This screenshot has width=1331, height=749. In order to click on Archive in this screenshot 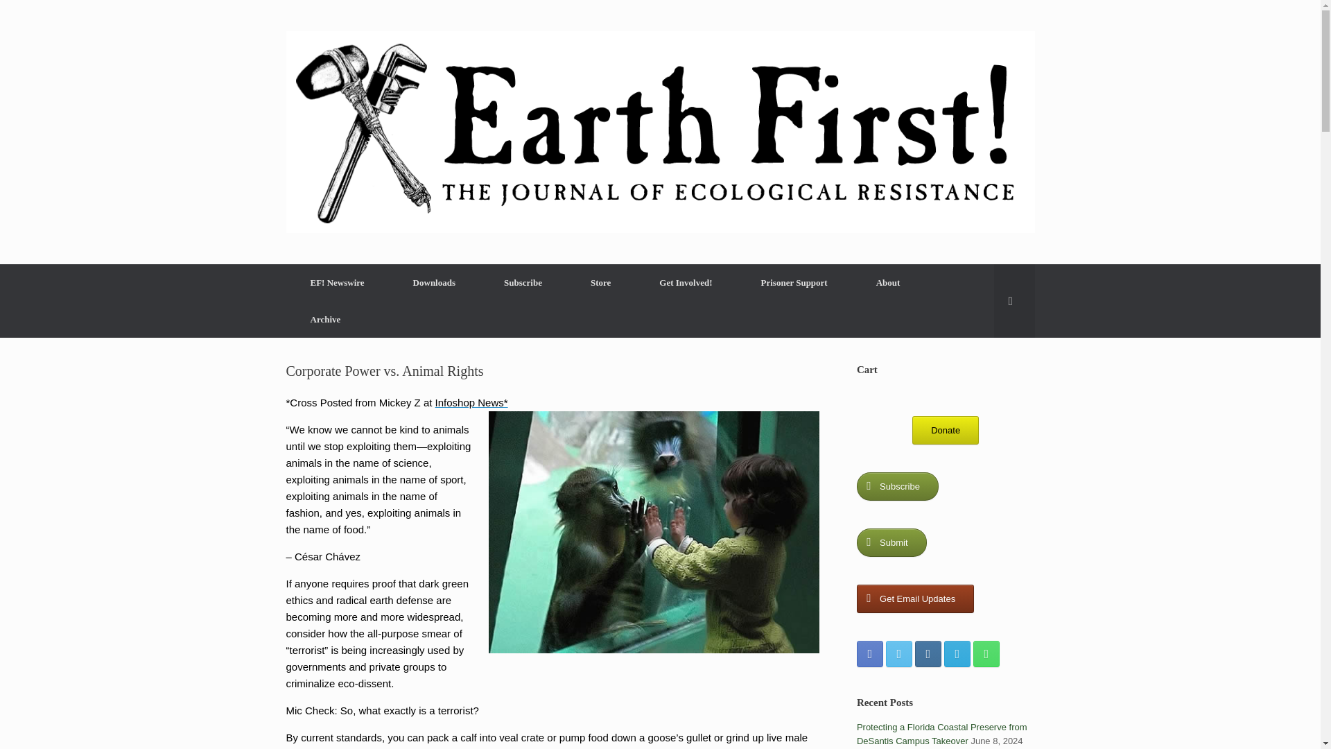, I will do `click(325, 319)`.